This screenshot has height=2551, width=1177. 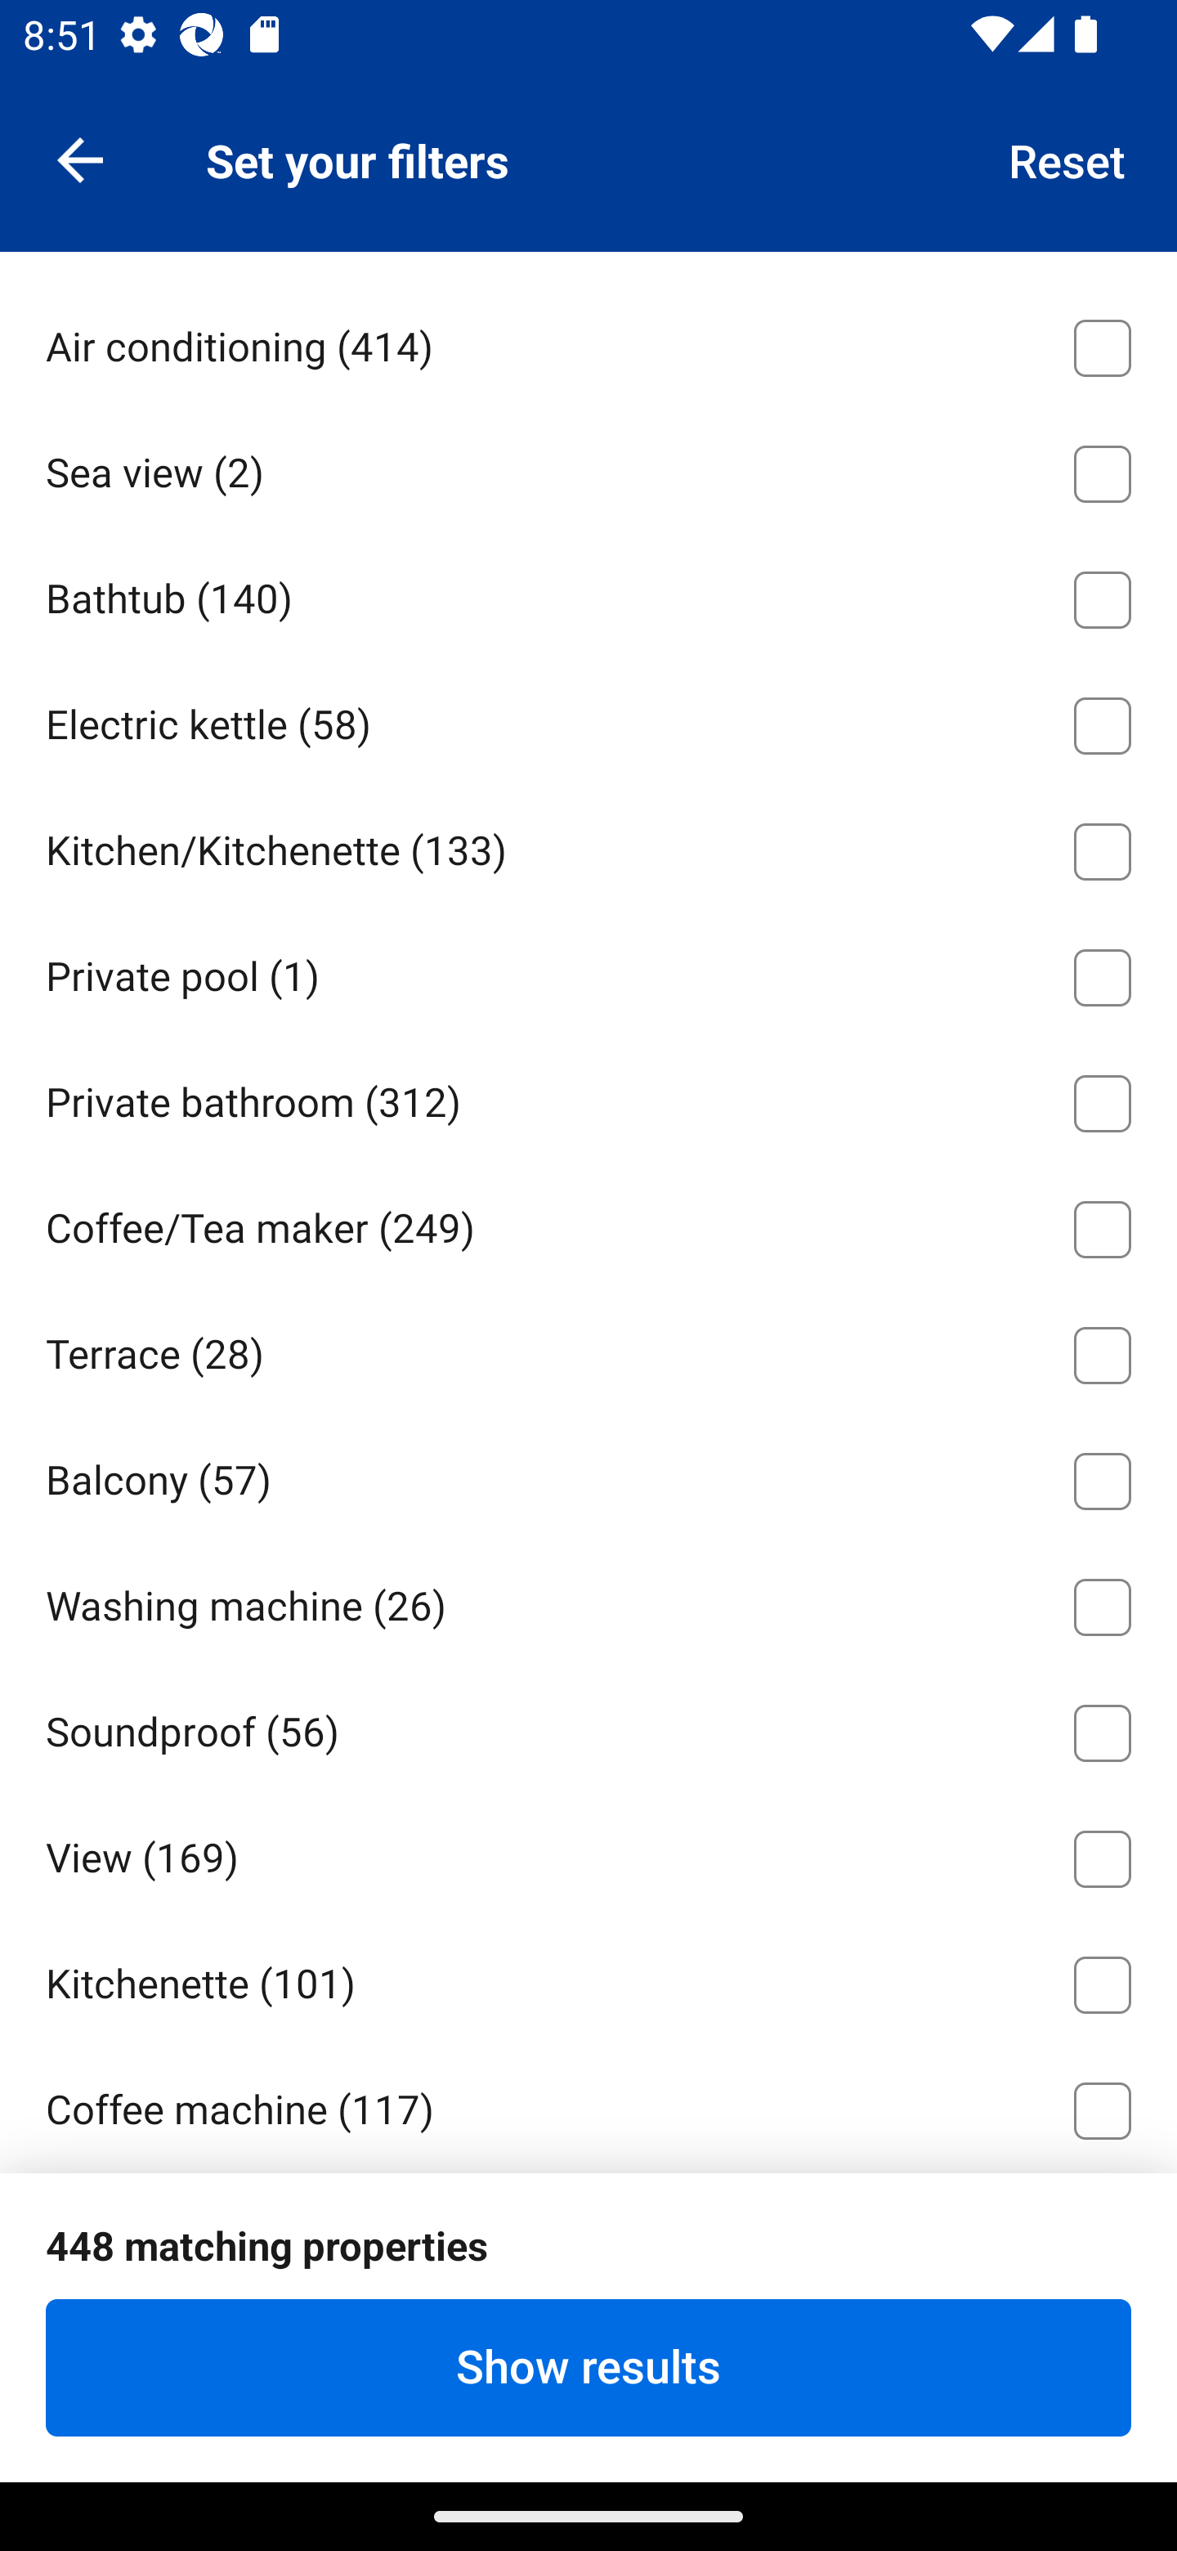 I want to click on Kitchenette ⁦(101), so click(x=588, y=1979).